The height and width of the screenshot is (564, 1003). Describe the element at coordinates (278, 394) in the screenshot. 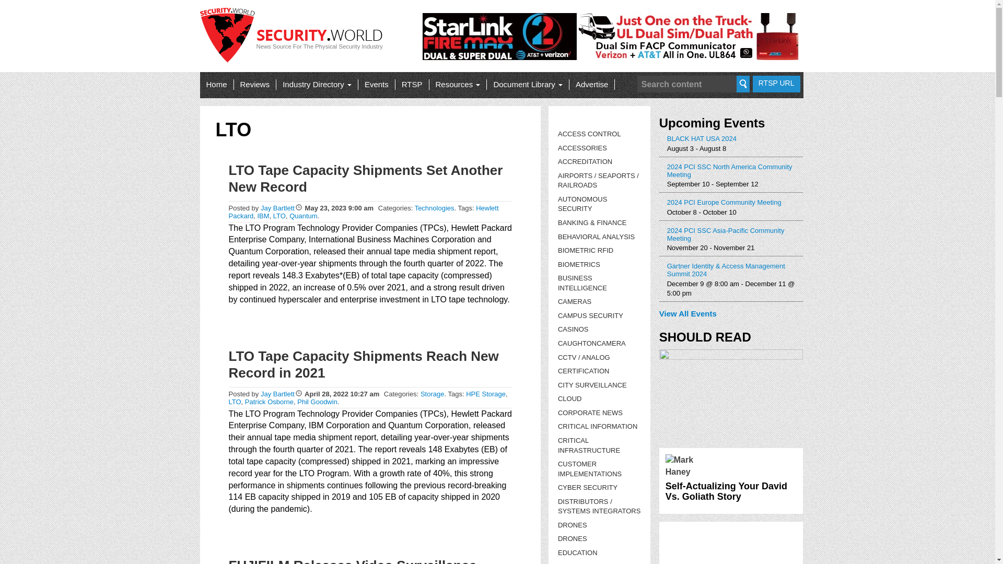

I see `Jay Bartlett` at that location.